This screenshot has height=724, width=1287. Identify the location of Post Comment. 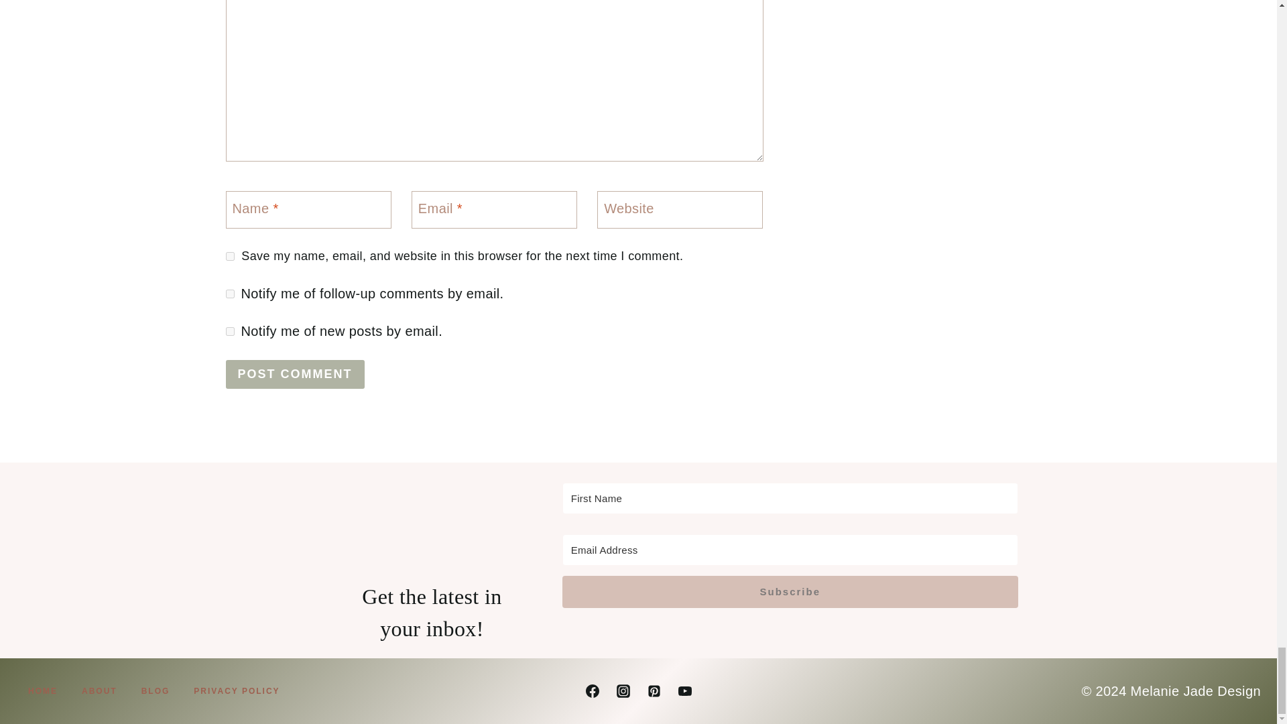
(295, 374).